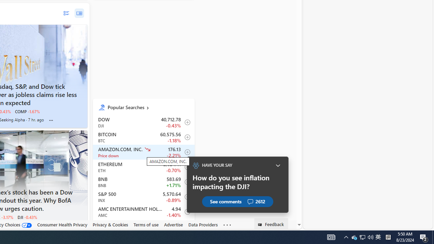 Image resolution: width=434 pixels, height=244 pixels. What do you see at coordinates (110, 225) in the screenshot?
I see `Privacy & Cookies` at bounding box center [110, 225].